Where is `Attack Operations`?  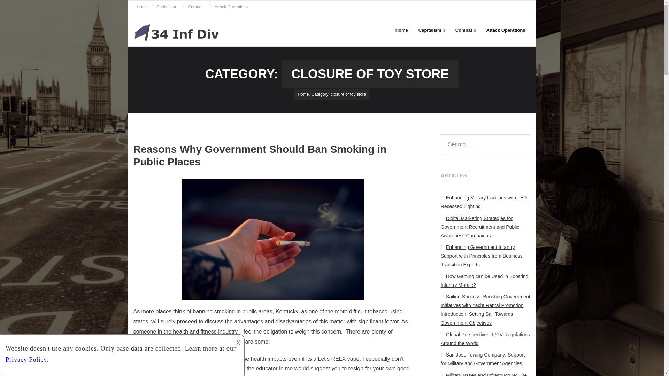
Attack Operations is located at coordinates (231, 7).